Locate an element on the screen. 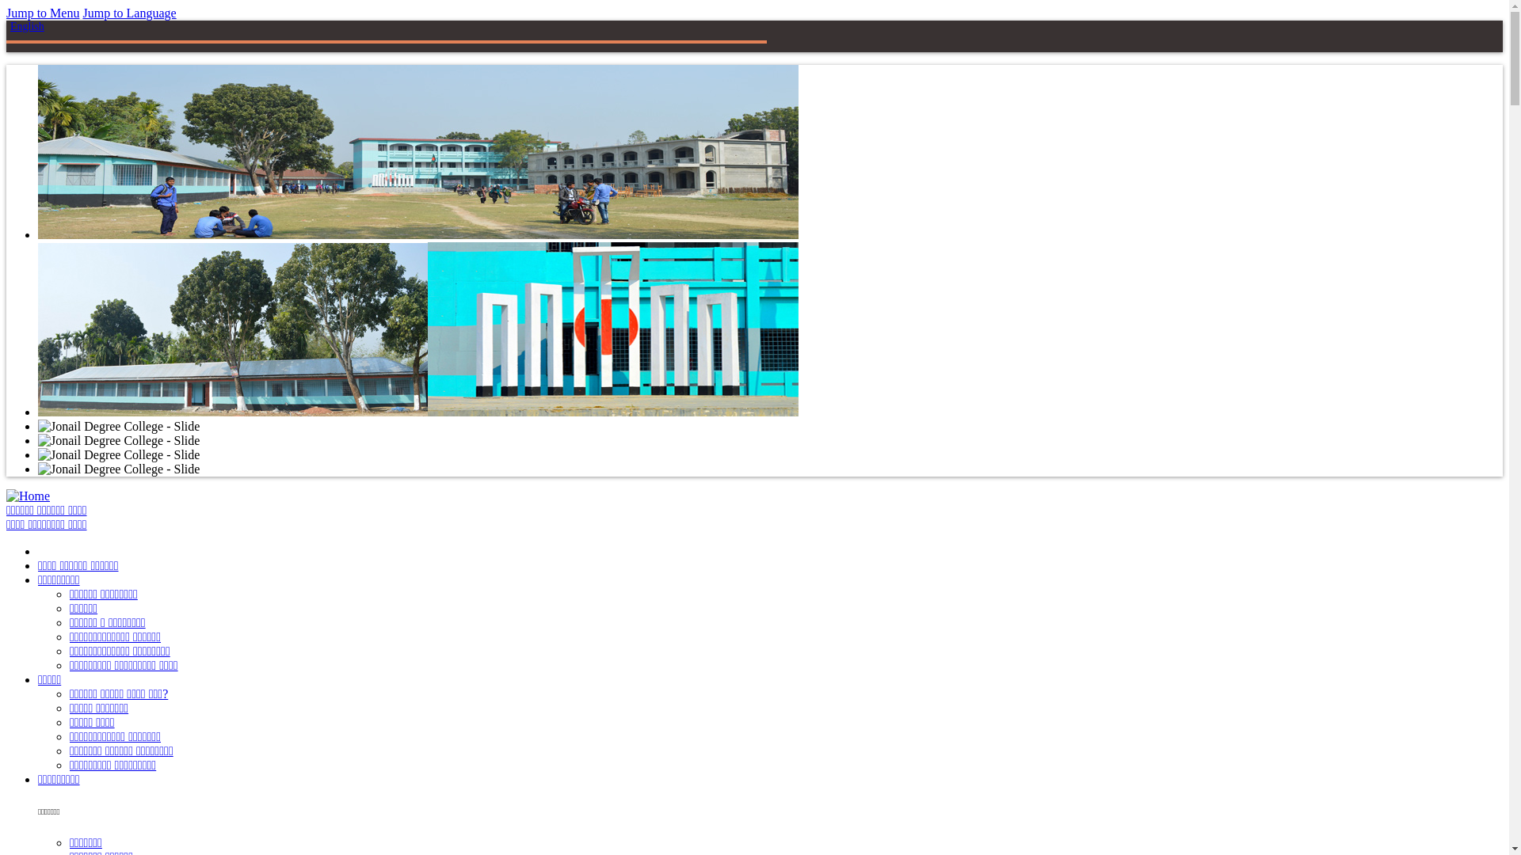  Home is located at coordinates (29, 496).